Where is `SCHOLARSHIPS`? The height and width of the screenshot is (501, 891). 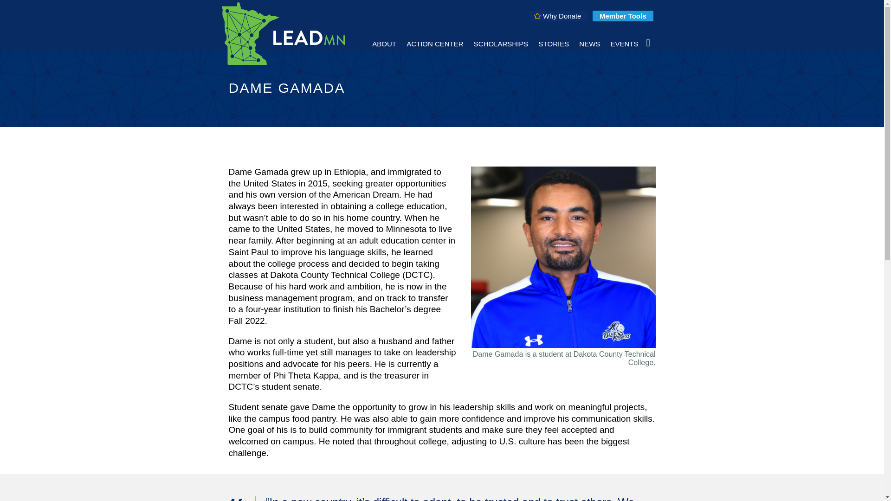
SCHOLARSHIPS is located at coordinates (501, 43).